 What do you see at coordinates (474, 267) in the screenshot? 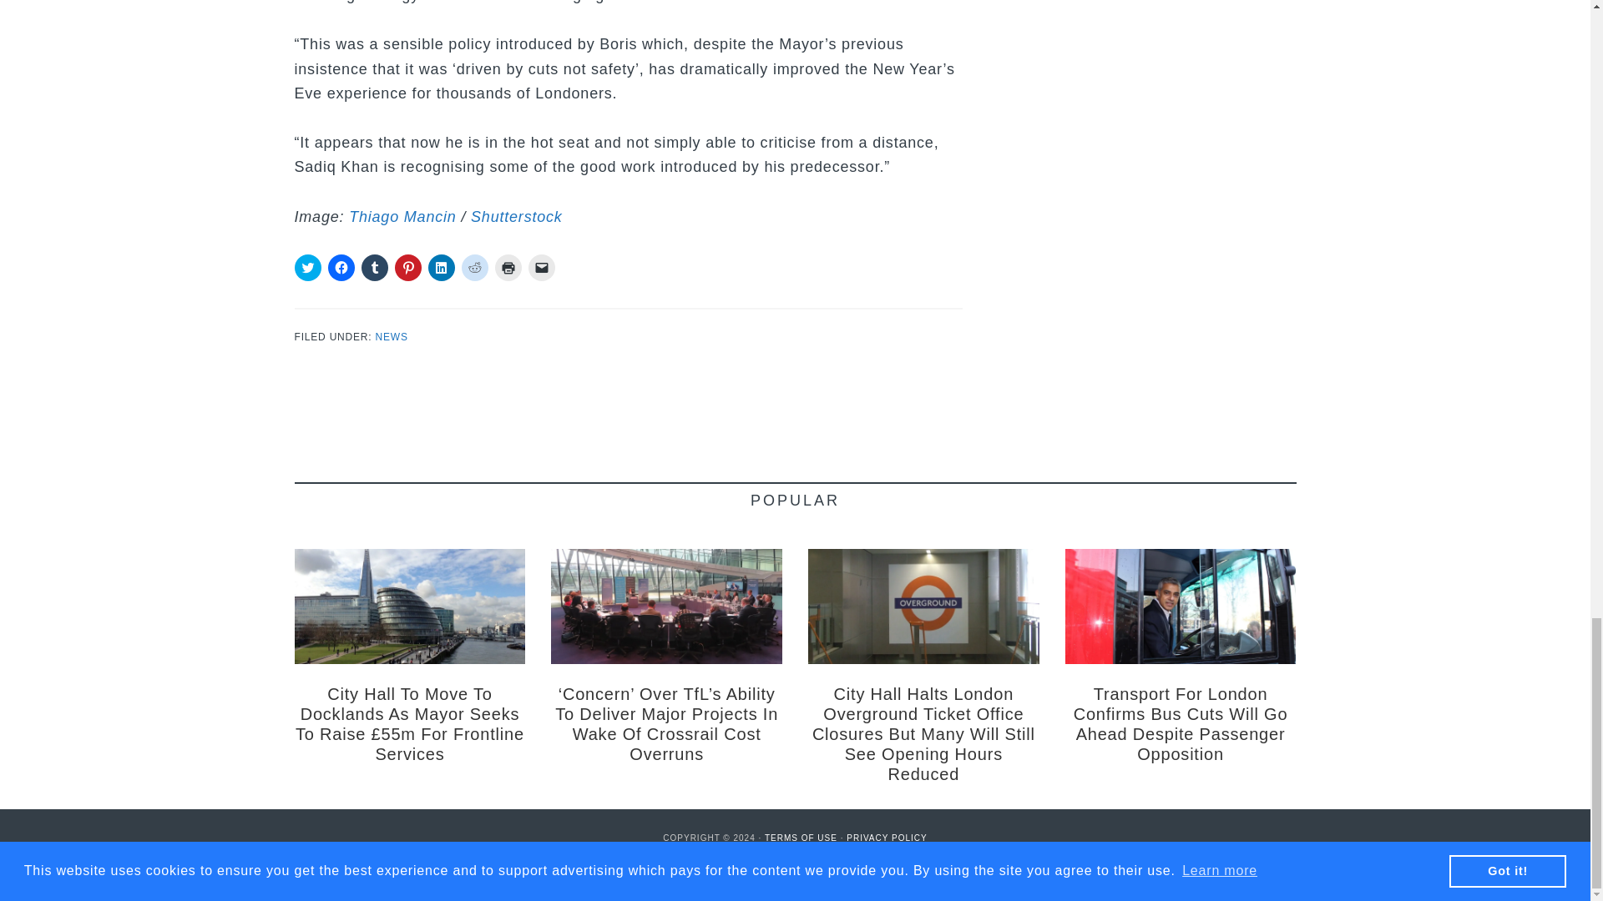
I see `Click to share on Reddit` at bounding box center [474, 267].